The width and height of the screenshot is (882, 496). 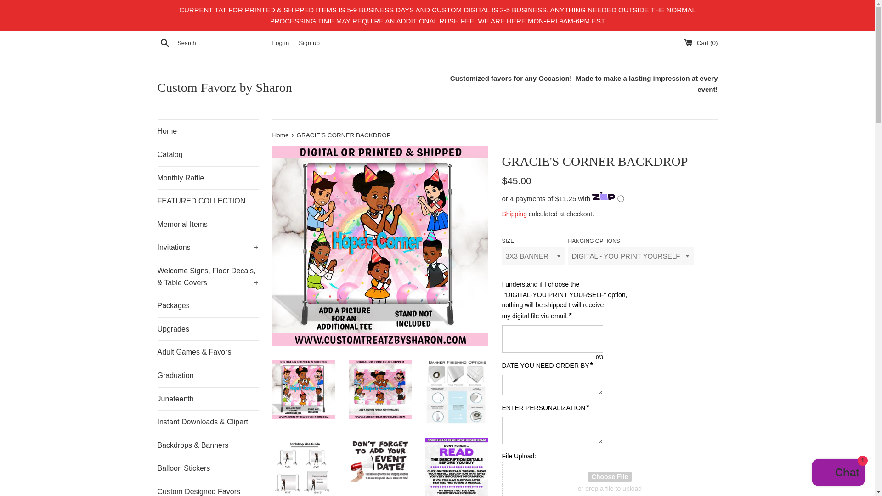 What do you see at coordinates (280, 43) in the screenshot?
I see `Log in` at bounding box center [280, 43].